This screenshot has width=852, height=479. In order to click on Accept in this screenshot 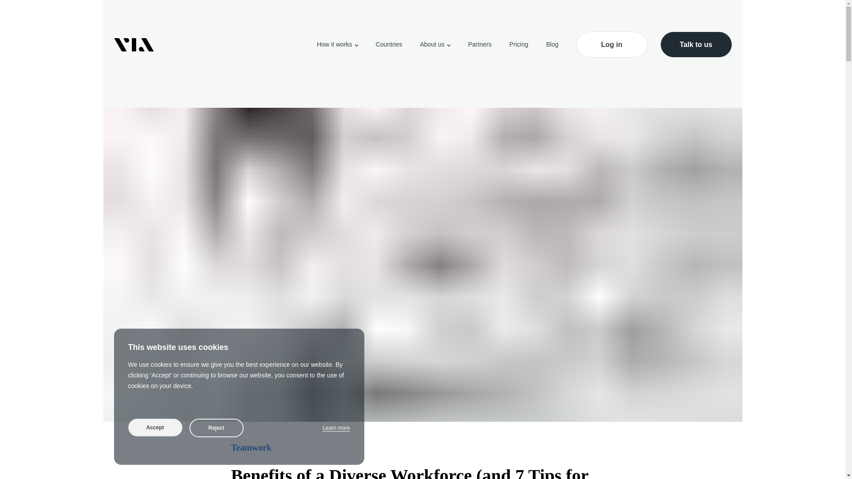, I will do `click(155, 427)`.